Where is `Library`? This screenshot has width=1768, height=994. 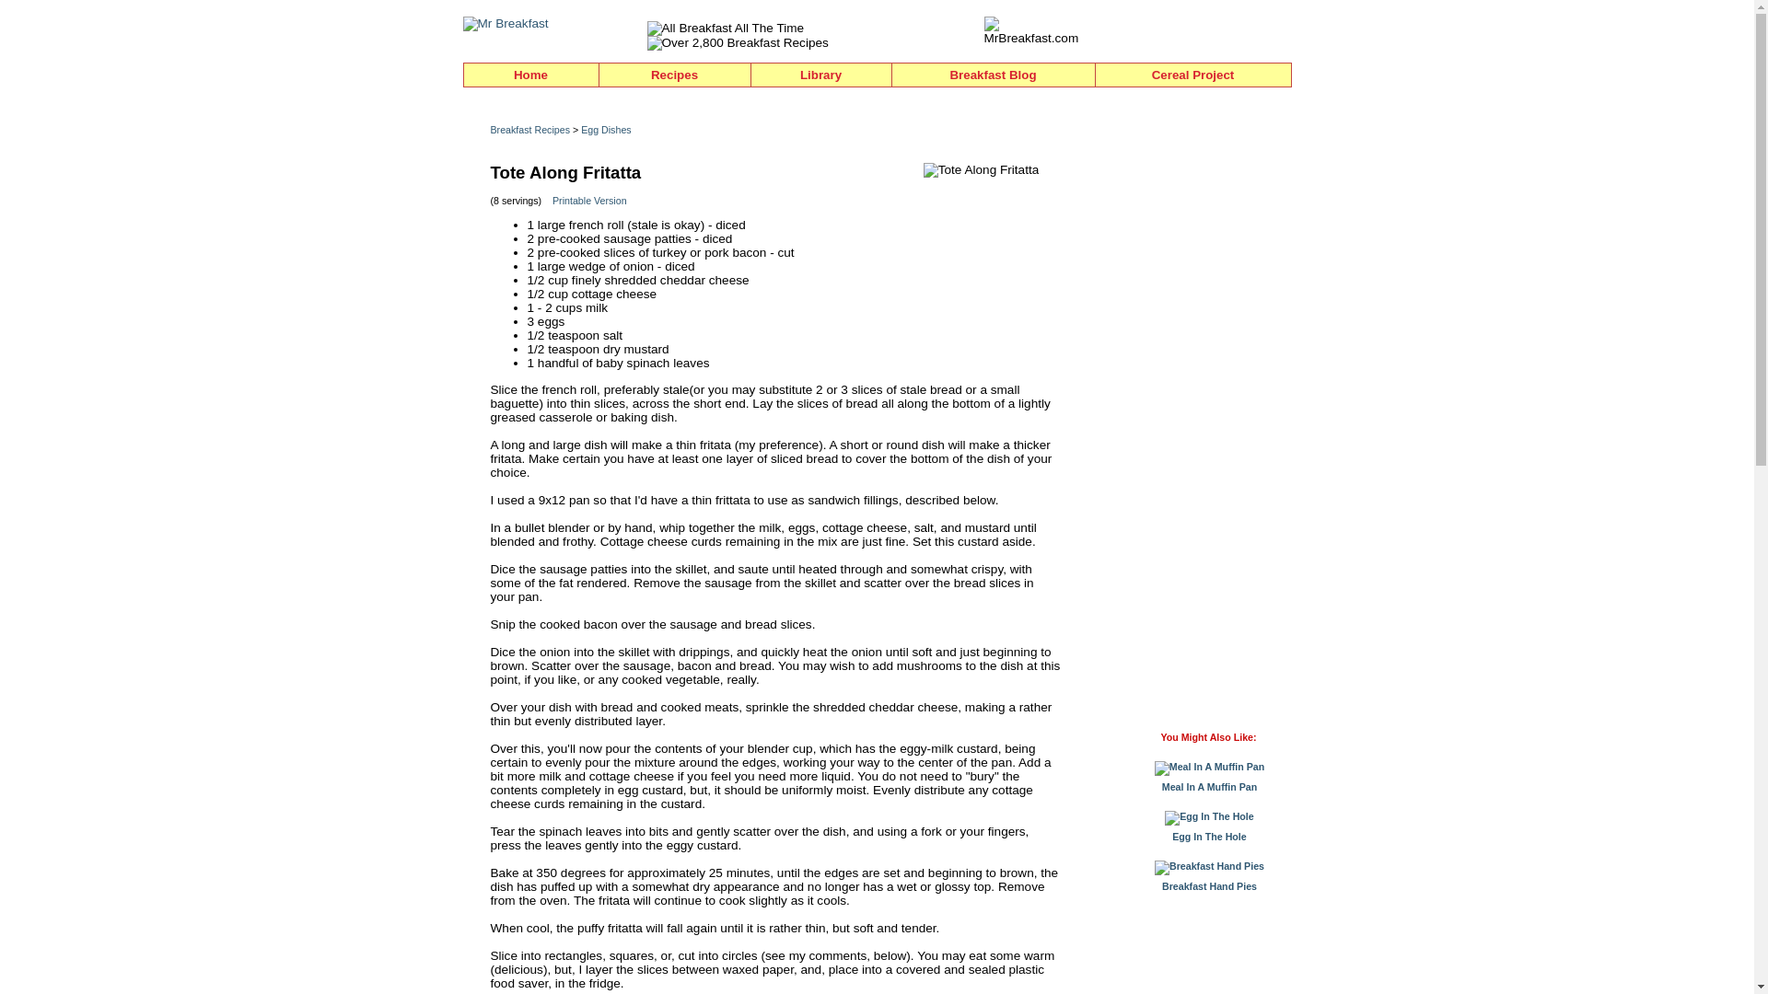
Library is located at coordinates (821, 75).